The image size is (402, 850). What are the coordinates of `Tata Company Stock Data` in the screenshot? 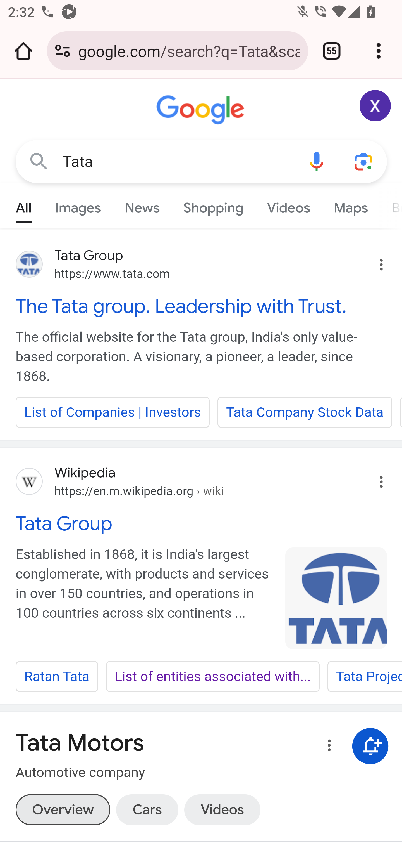 It's located at (305, 412).